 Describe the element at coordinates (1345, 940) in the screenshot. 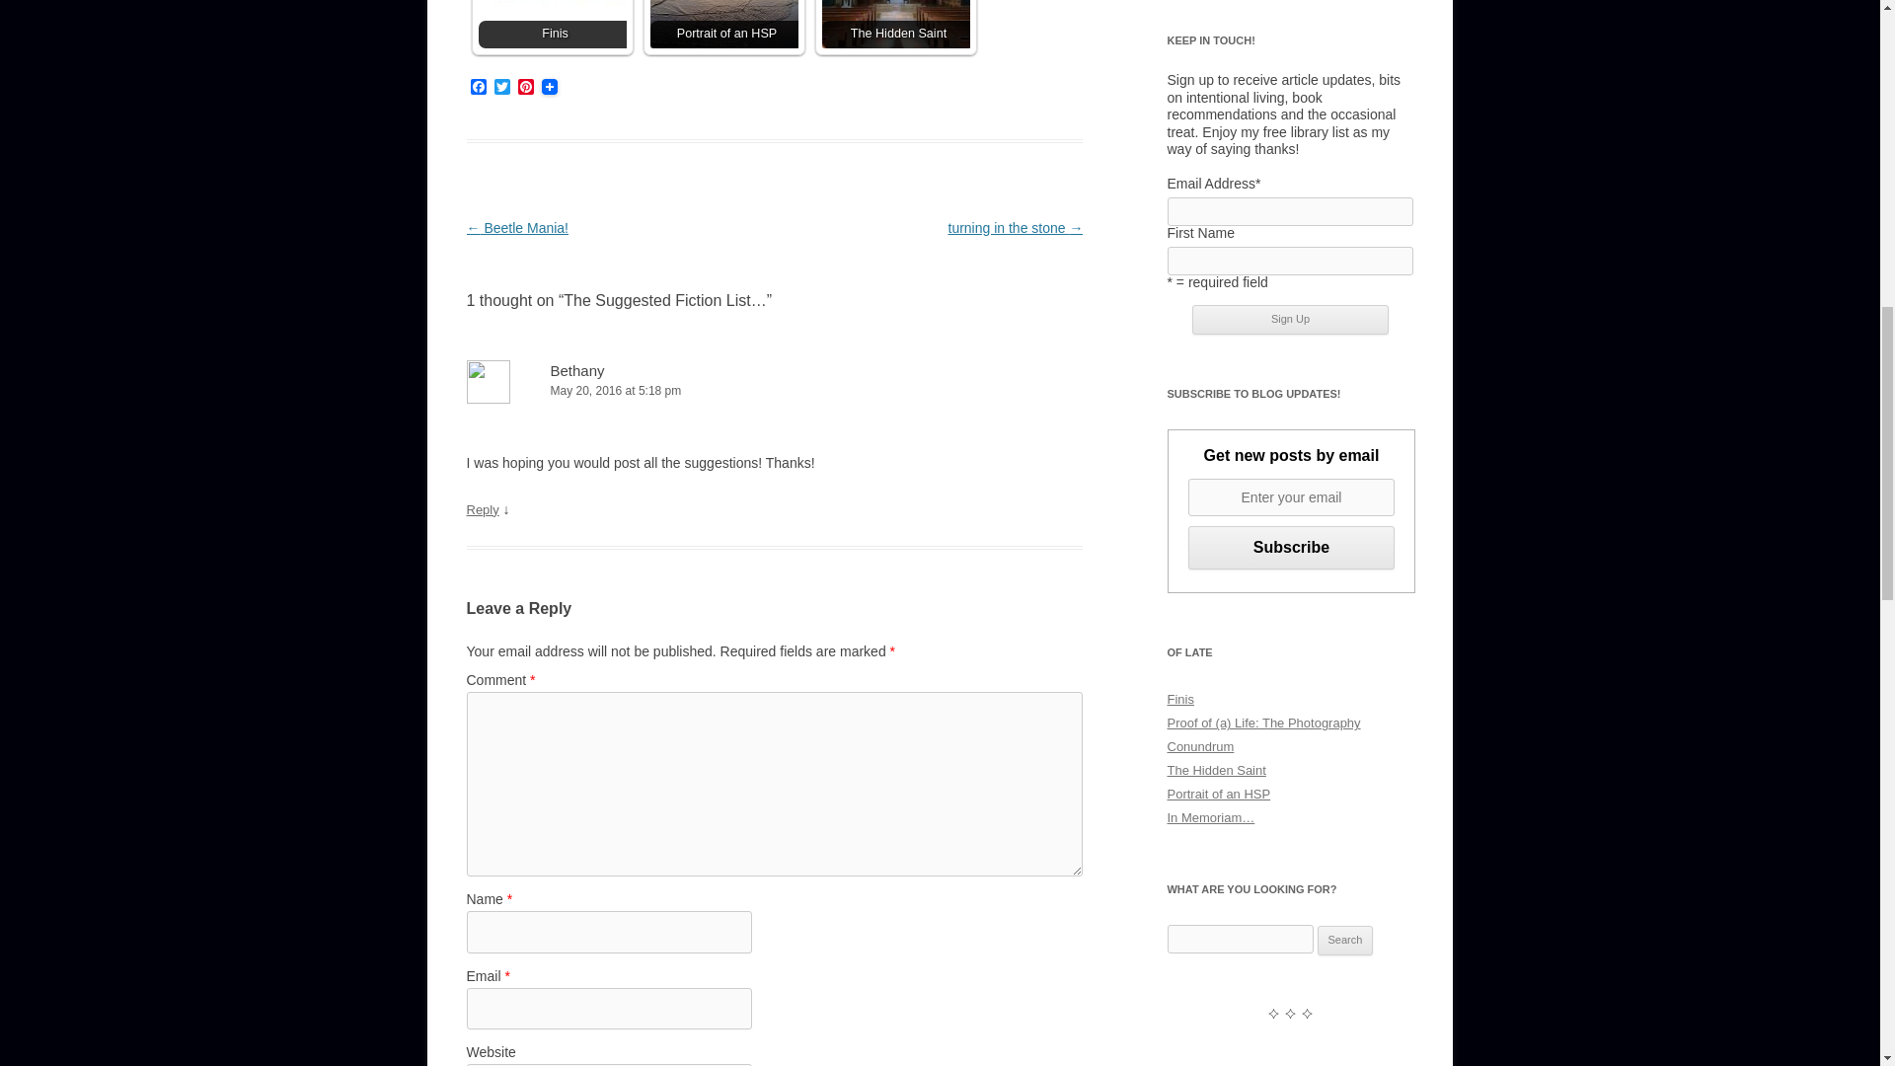

I see `Search` at that location.